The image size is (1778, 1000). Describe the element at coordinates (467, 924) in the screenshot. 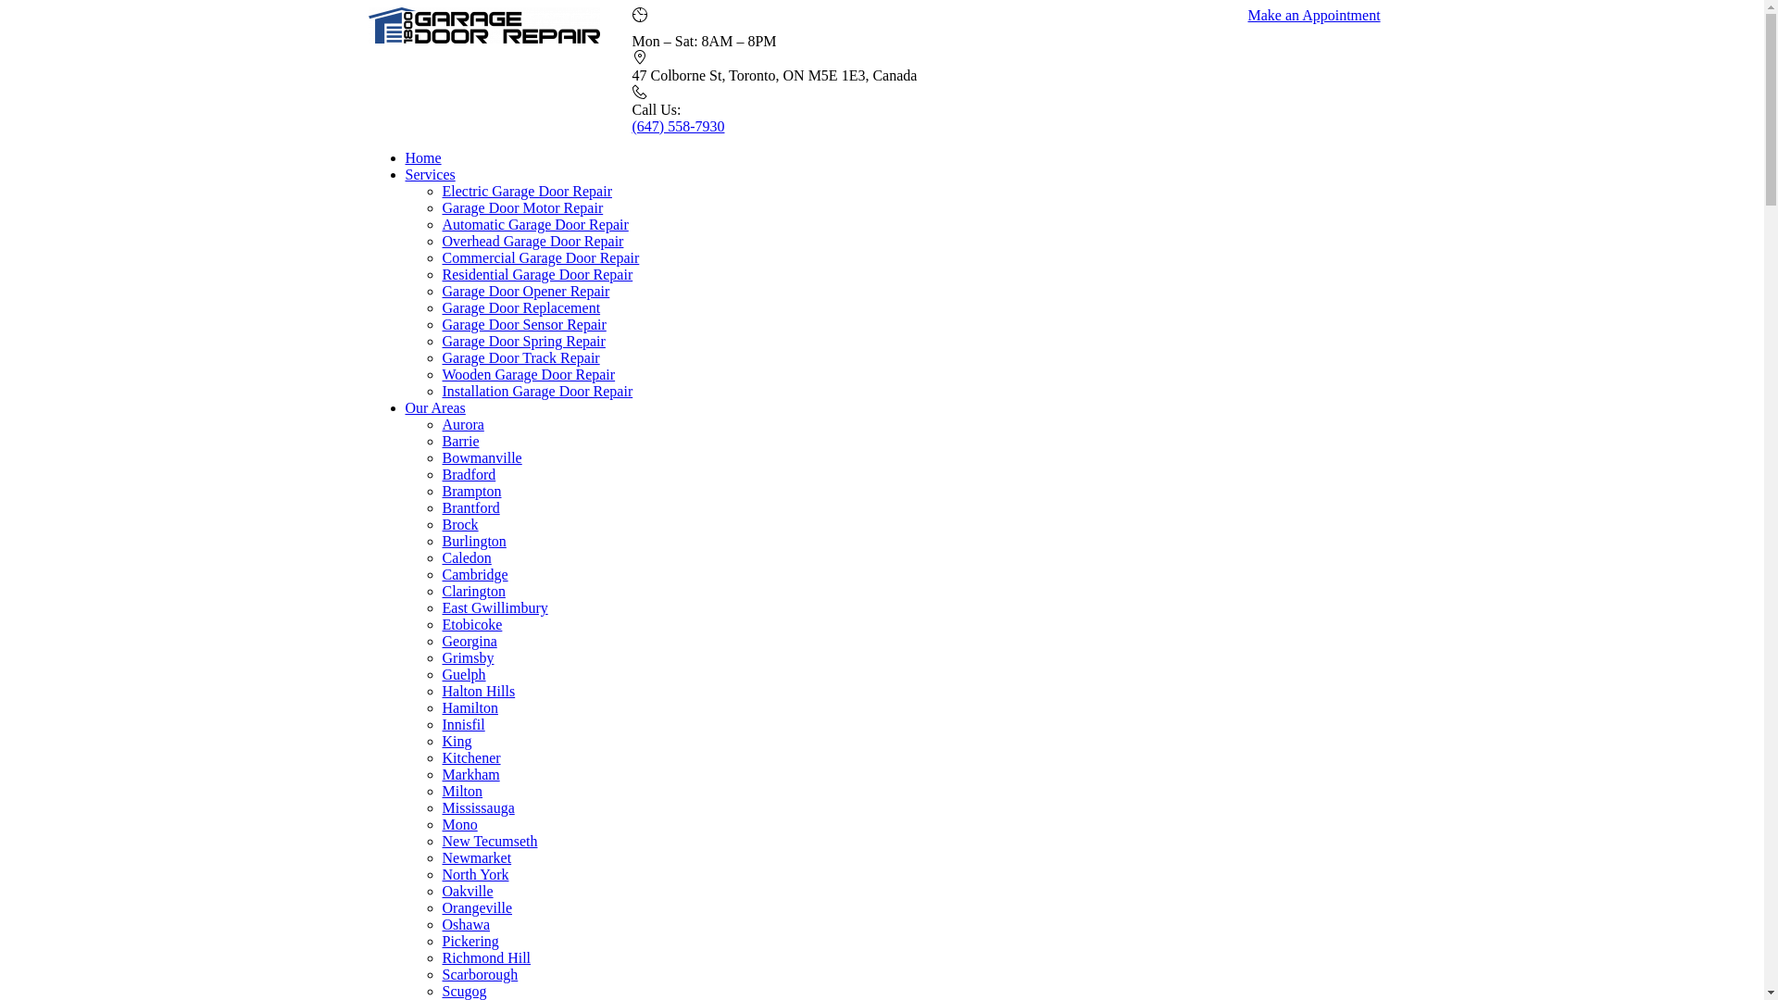

I see `Oshawa` at that location.